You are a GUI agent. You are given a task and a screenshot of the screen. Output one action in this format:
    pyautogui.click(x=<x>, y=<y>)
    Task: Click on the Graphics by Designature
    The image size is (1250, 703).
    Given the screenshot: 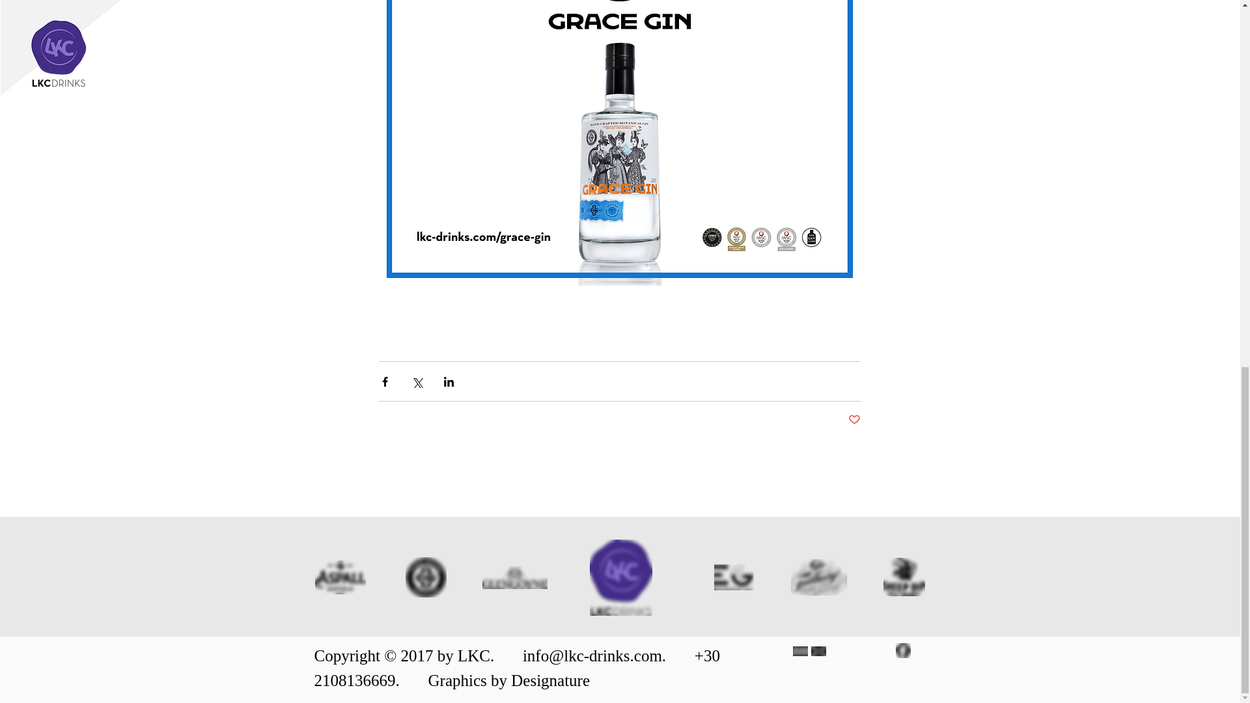 What is the action you would take?
    pyautogui.click(x=509, y=680)
    